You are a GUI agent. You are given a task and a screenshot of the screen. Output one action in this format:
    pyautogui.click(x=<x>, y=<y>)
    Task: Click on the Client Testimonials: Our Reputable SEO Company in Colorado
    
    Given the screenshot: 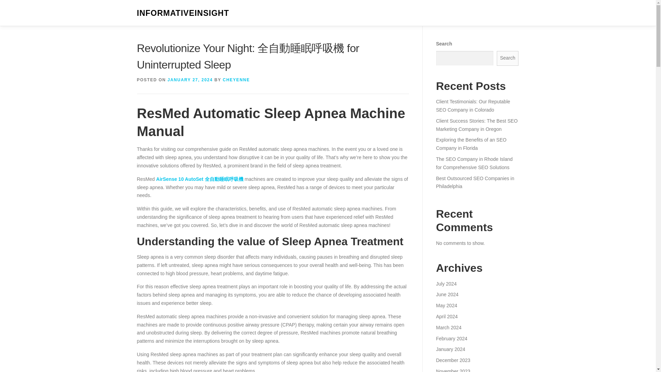 What is the action you would take?
    pyautogui.click(x=472, y=106)
    